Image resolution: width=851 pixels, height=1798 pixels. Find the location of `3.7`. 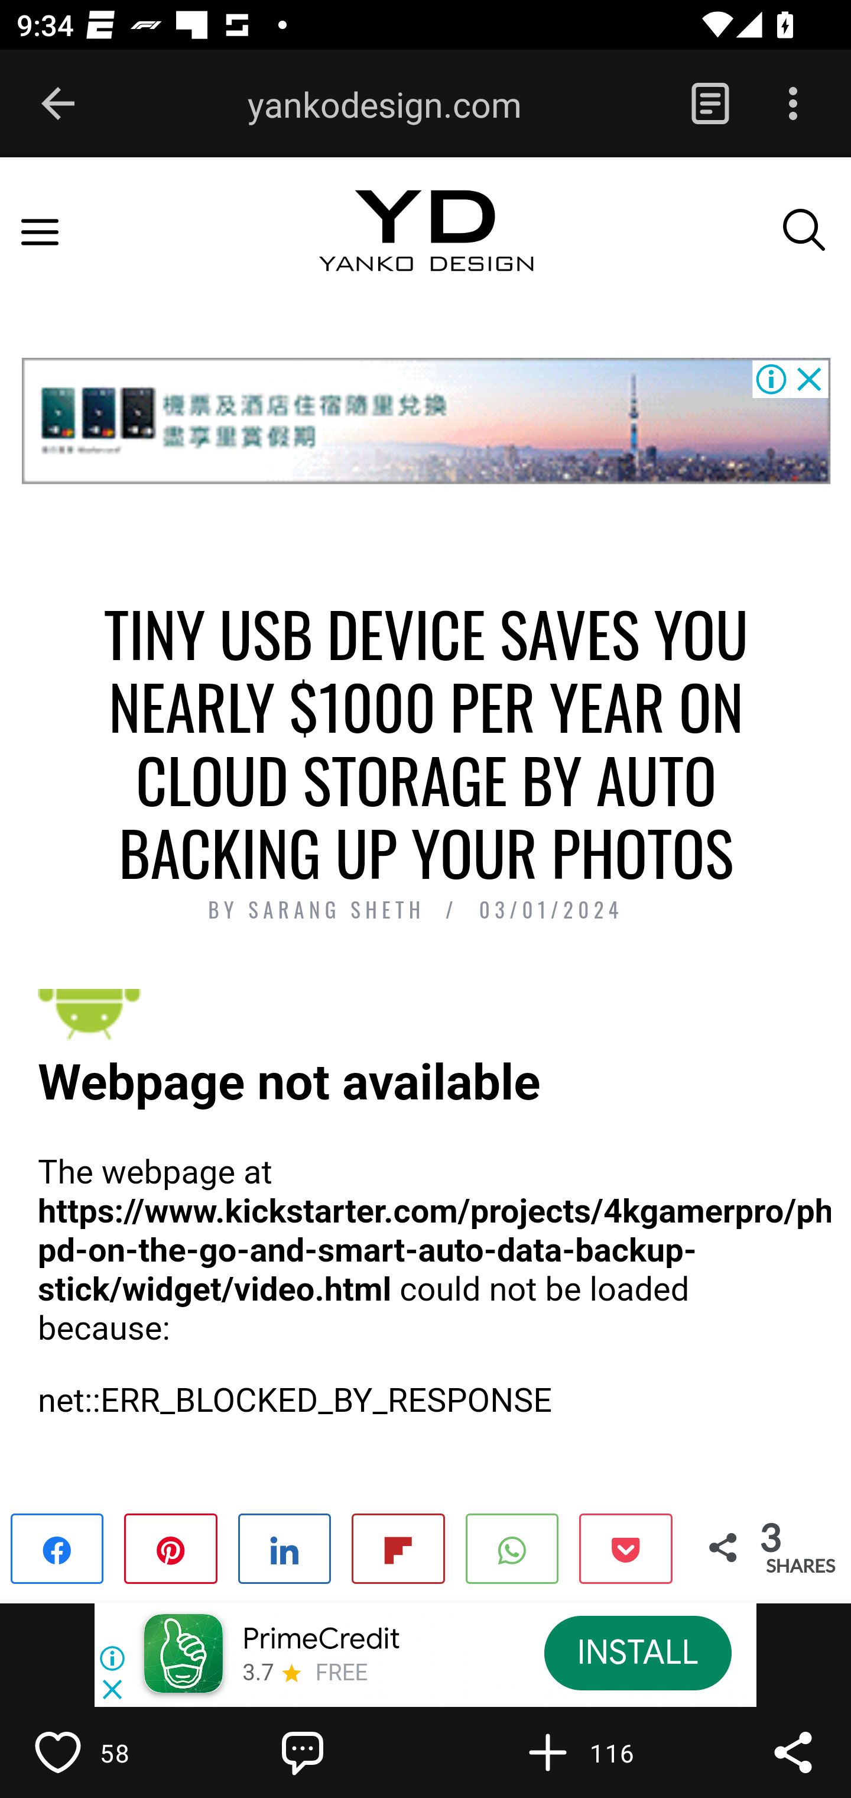

3.7 is located at coordinates (257, 1674).